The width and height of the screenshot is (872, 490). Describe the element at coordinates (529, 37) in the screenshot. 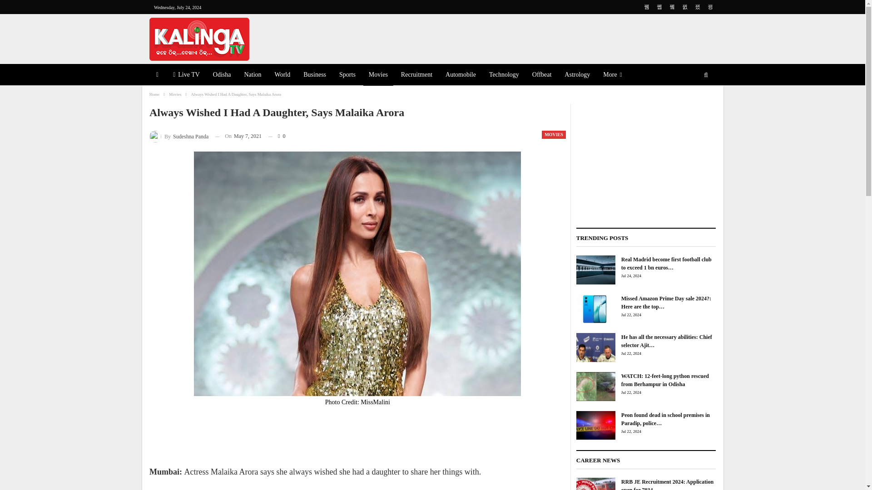

I see `Advertisement` at that location.